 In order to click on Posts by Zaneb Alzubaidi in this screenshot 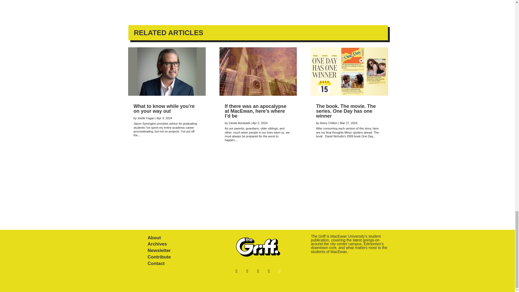, I will do `click(239, 123)`.